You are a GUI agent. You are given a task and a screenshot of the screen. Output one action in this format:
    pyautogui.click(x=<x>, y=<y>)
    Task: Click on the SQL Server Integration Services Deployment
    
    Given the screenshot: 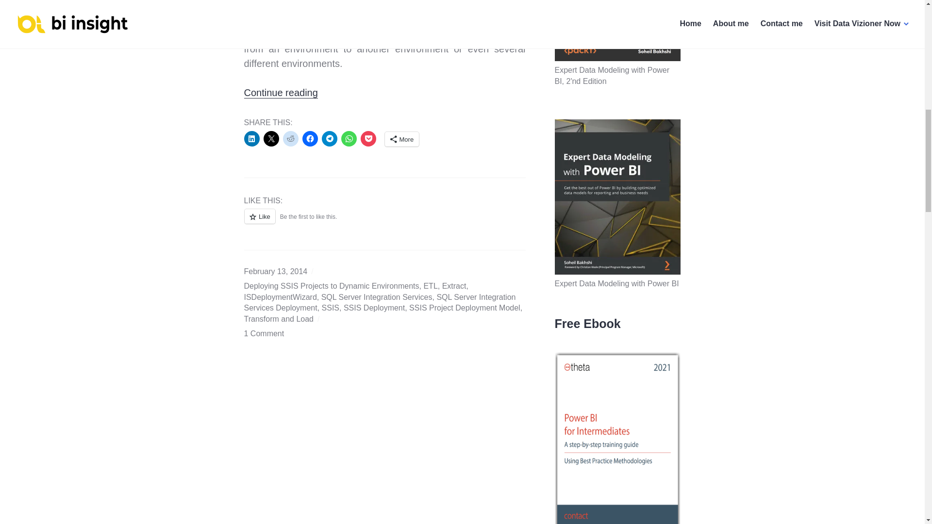 What is the action you would take?
    pyautogui.click(x=379, y=302)
    